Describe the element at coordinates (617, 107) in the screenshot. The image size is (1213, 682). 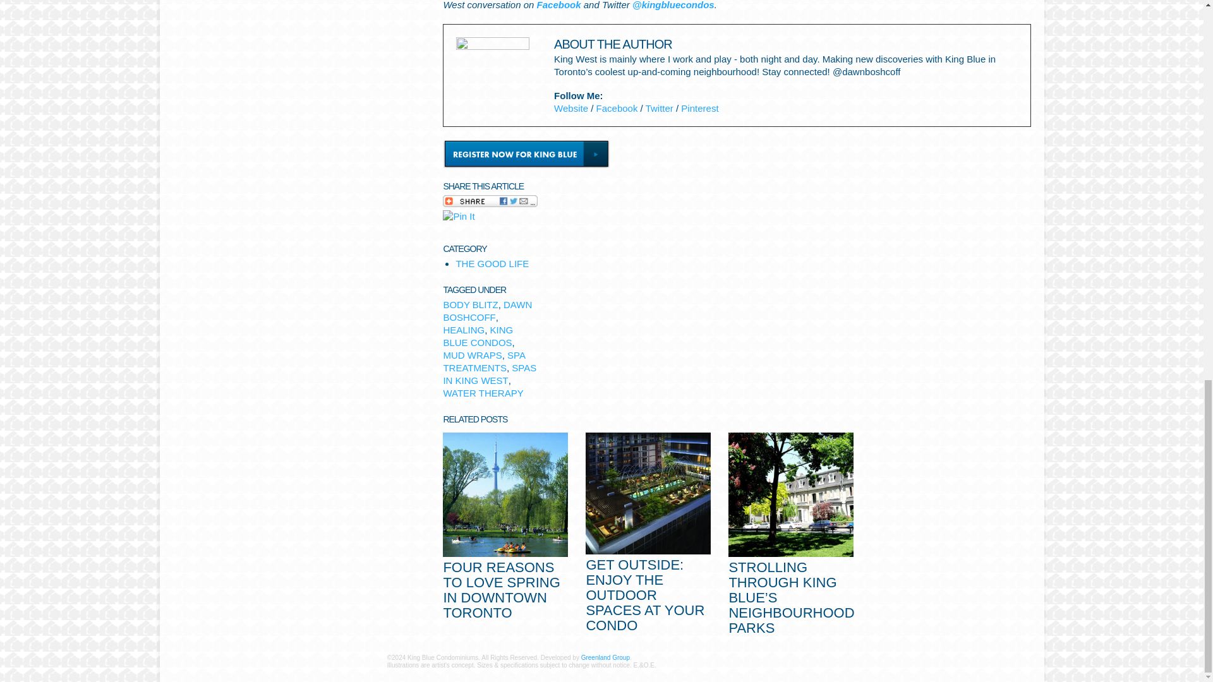
I see `Facebook` at that location.